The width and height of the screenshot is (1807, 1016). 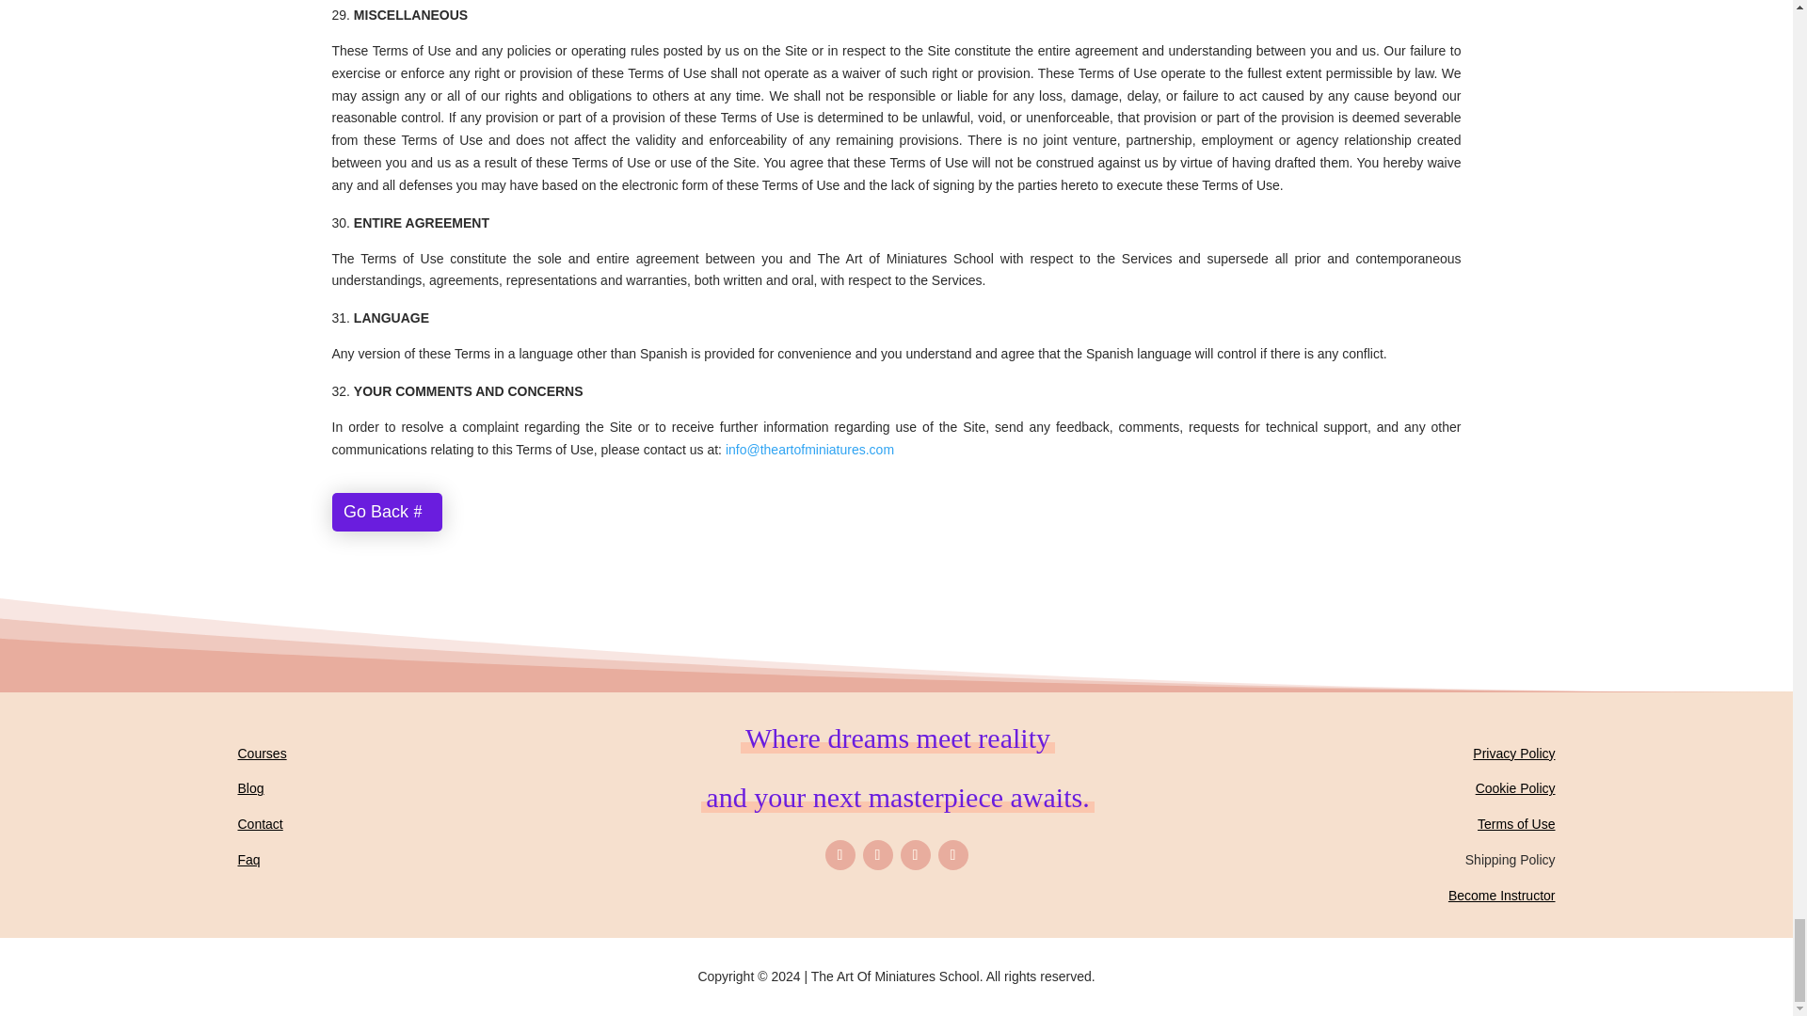 I want to click on Become Instructor, so click(x=1502, y=896).